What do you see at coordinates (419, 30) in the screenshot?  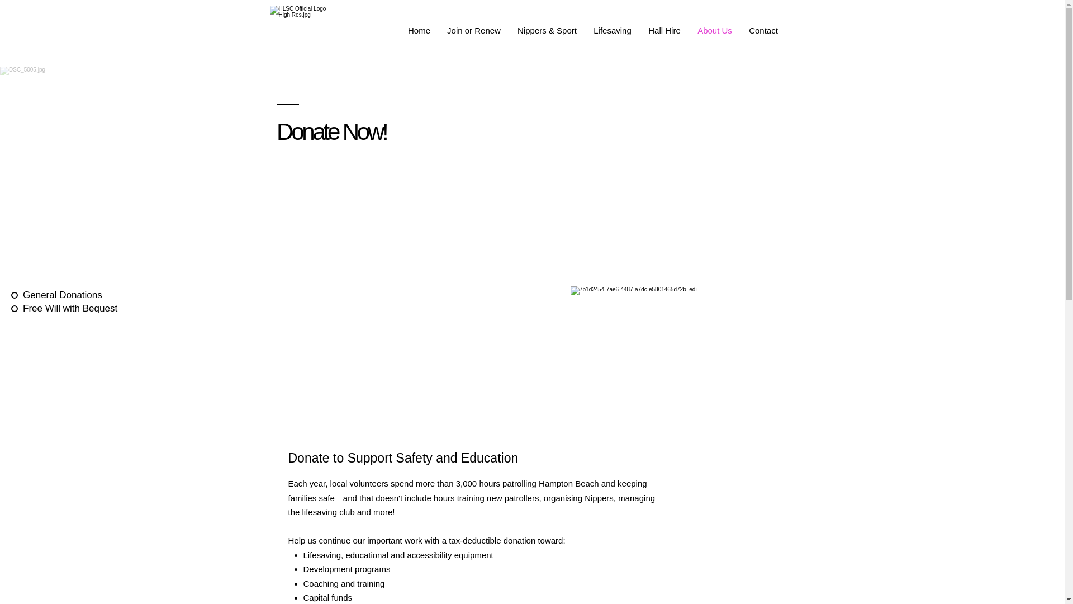 I see `Home` at bounding box center [419, 30].